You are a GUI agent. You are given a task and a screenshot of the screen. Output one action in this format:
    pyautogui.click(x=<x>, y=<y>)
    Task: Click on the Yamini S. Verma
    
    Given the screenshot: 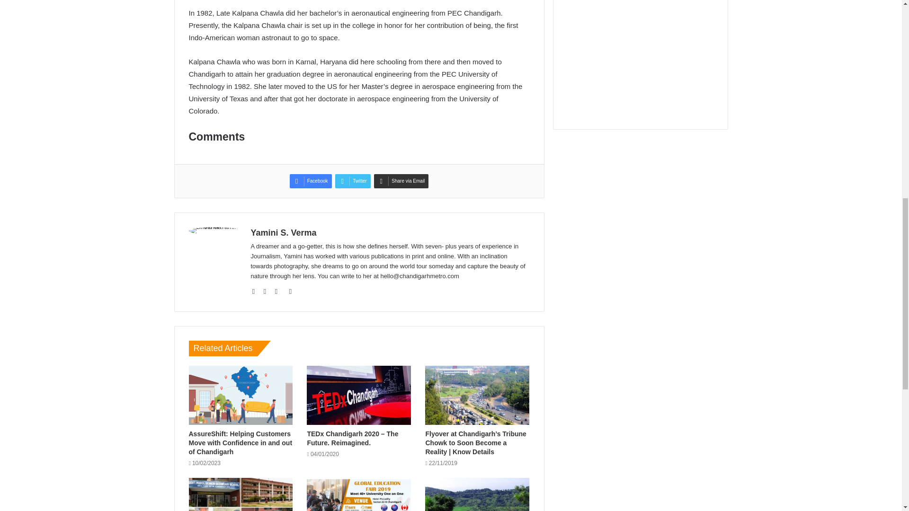 What is the action you would take?
    pyautogui.click(x=283, y=233)
    